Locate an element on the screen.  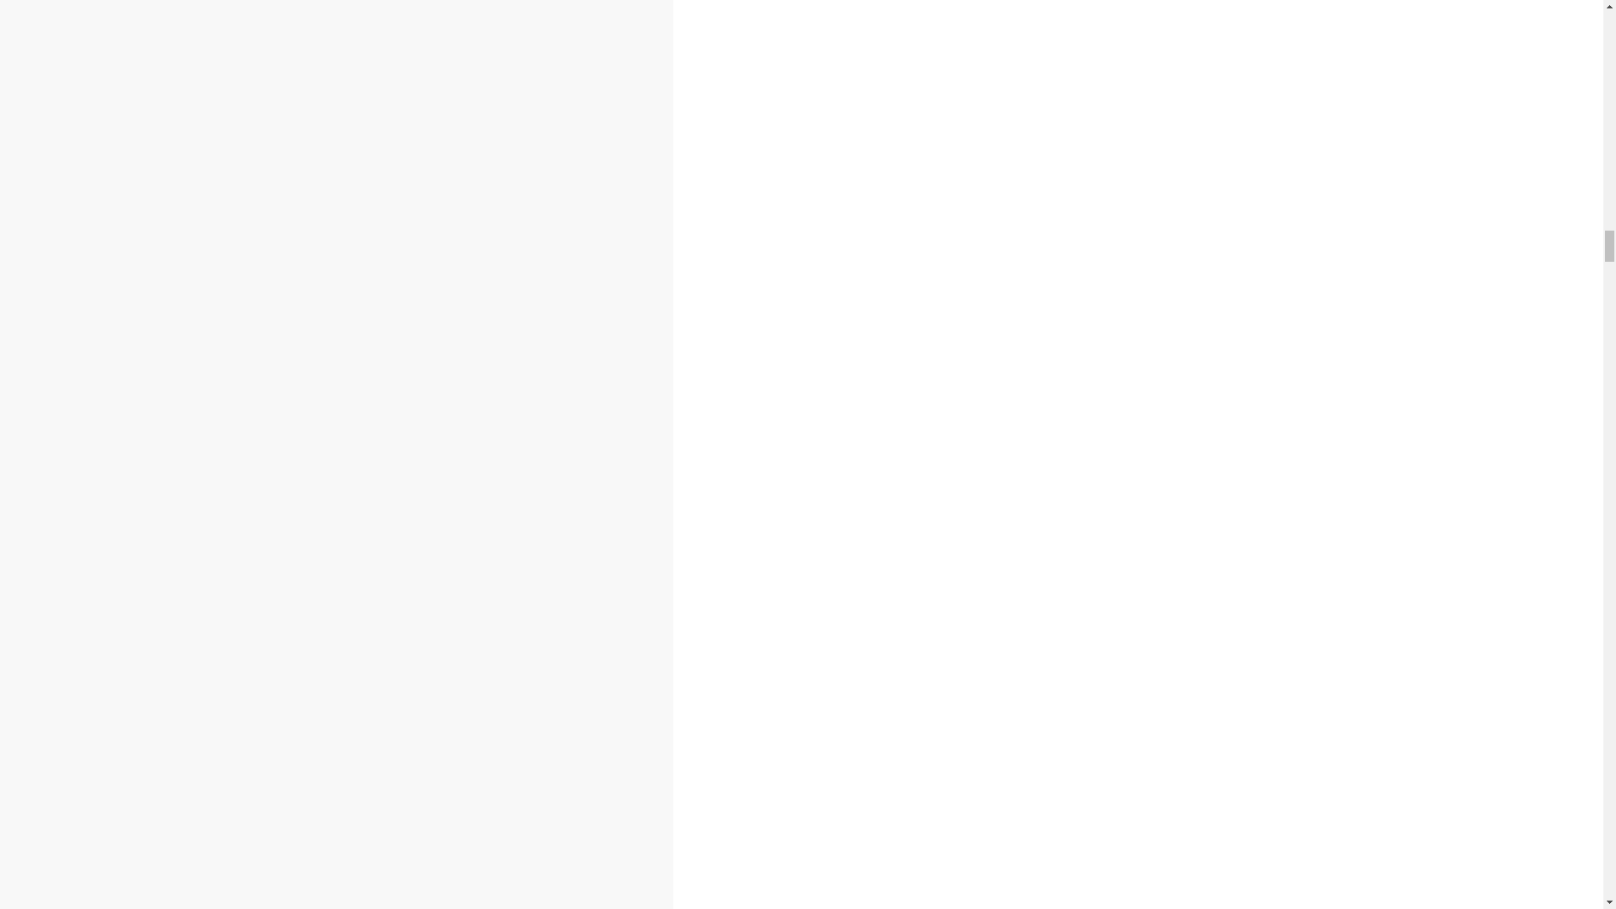
Martienarichter is located at coordinates (224, 648).